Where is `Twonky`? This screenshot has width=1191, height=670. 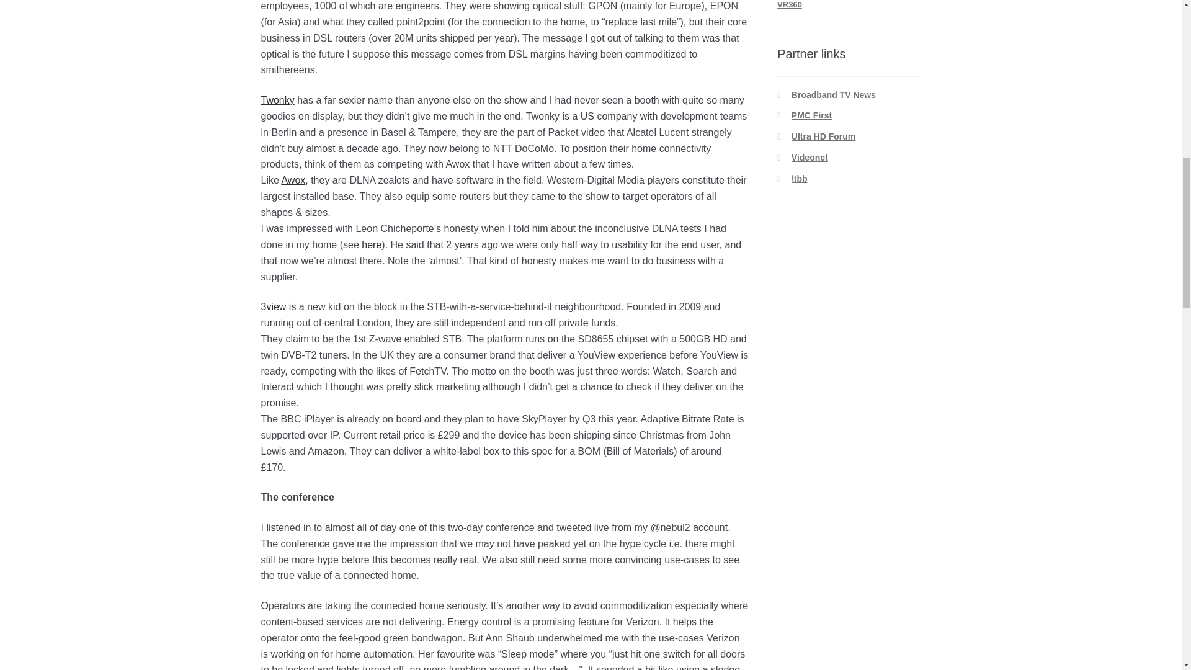 Twonky is located at coordinates (277, 100).